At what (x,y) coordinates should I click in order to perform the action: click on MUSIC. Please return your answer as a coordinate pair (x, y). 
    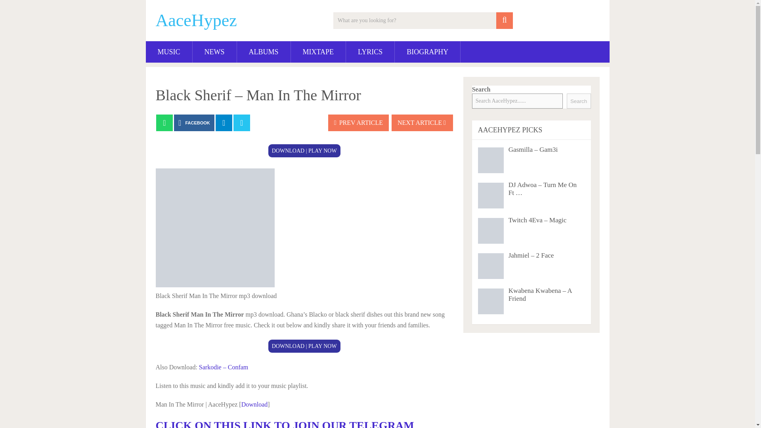
    Looking at the image, I should click on (169, 52).